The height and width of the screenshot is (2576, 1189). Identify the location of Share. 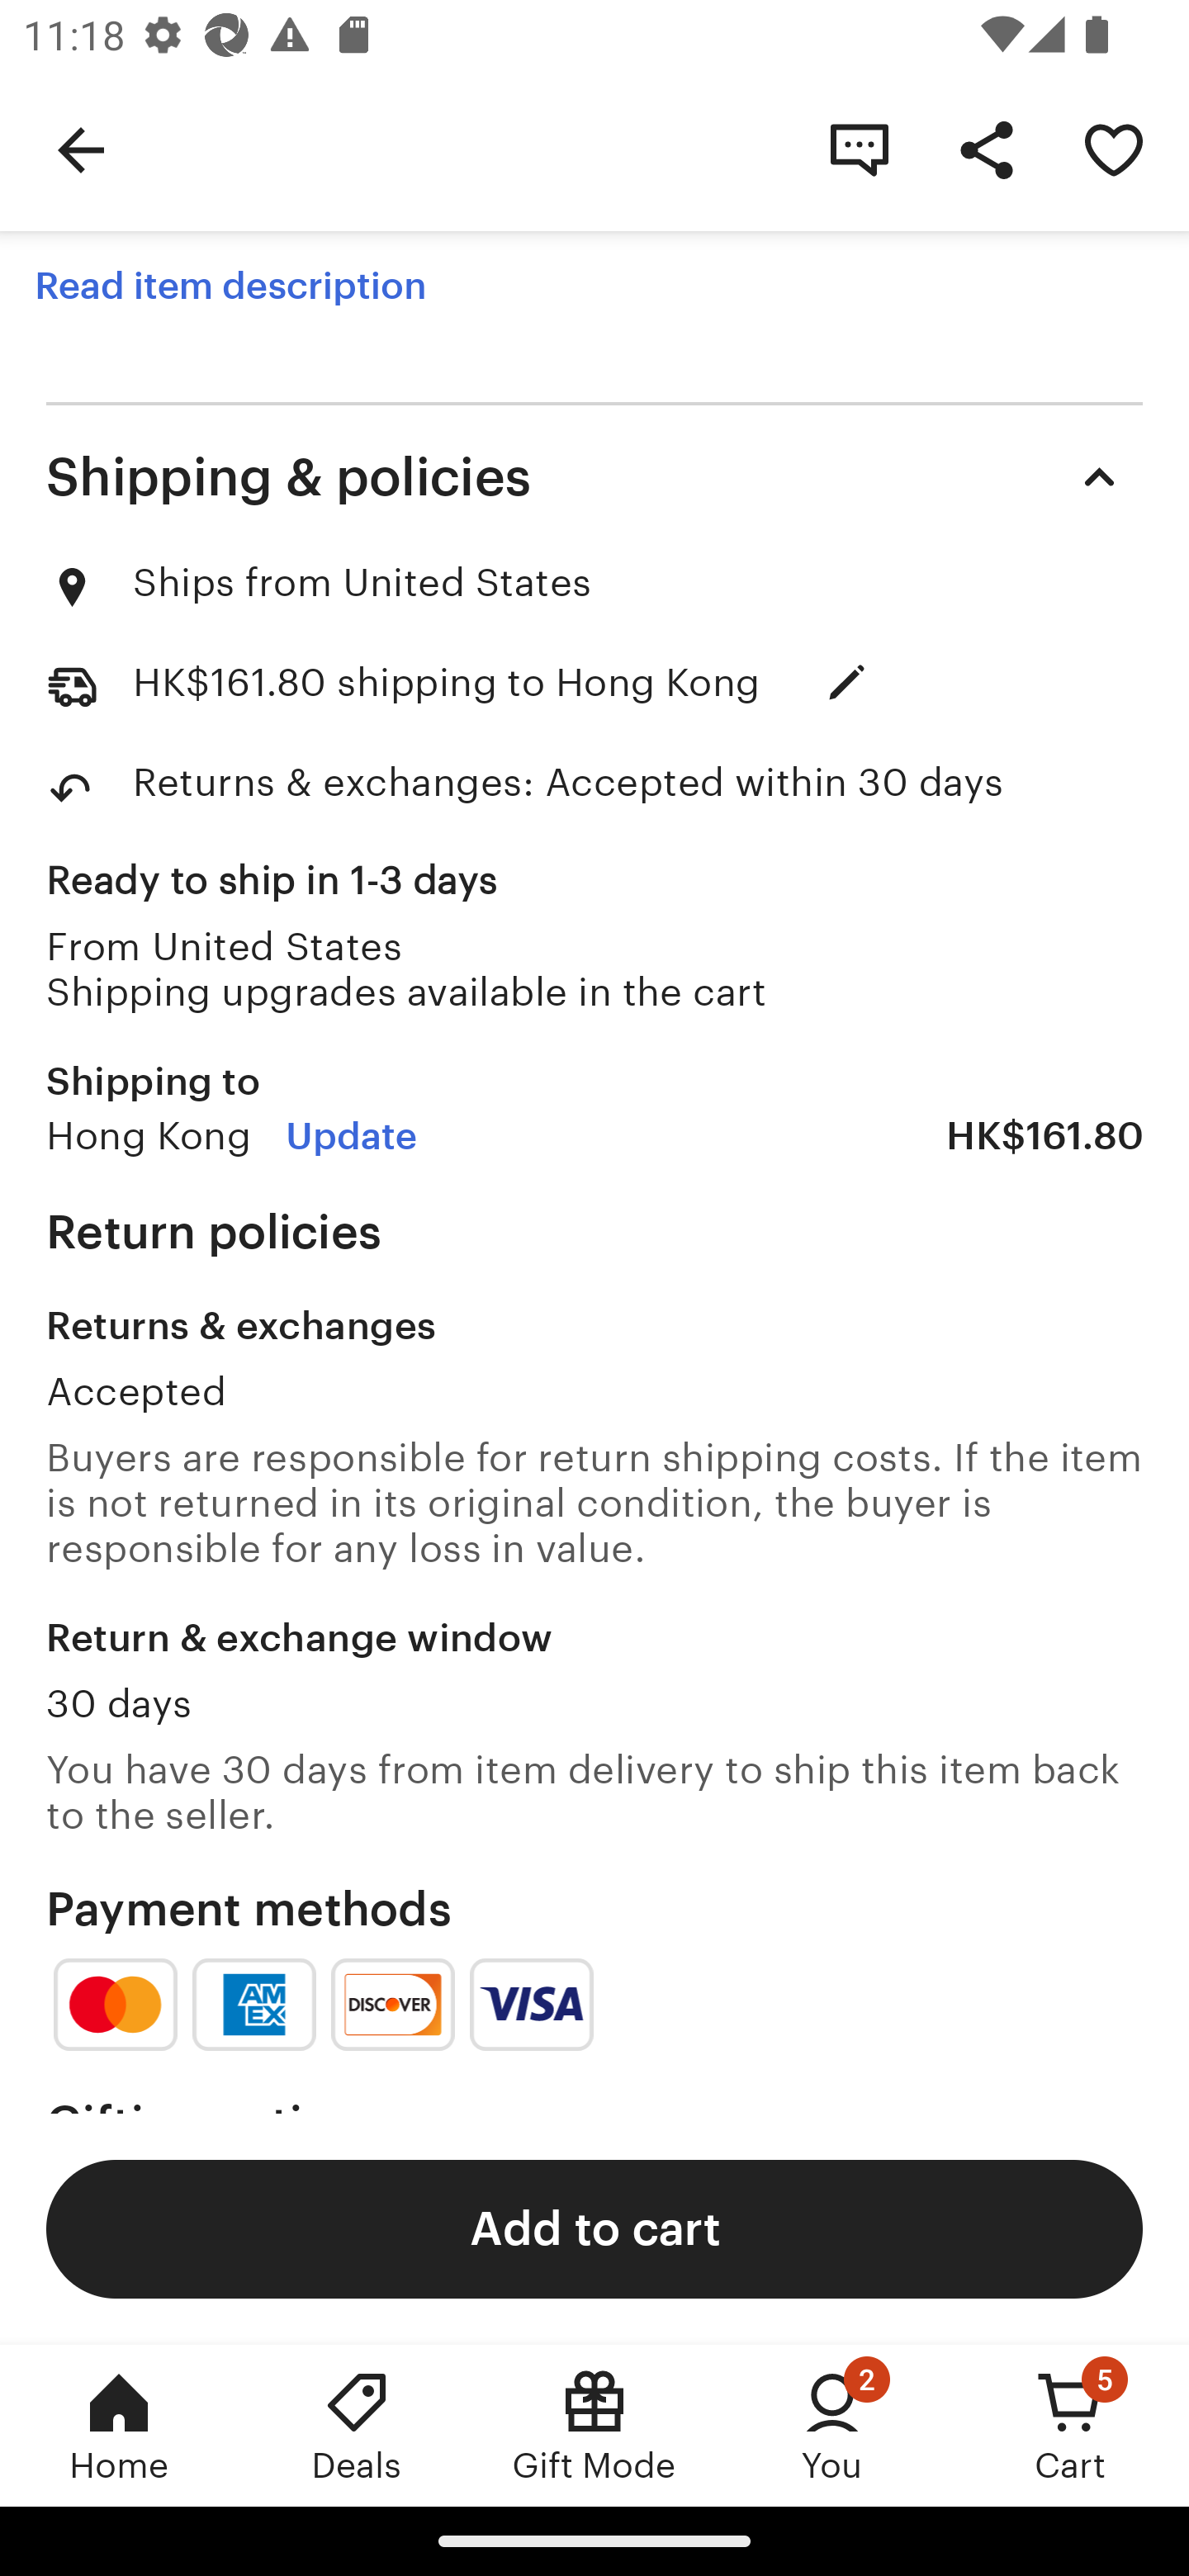
(986, 149).